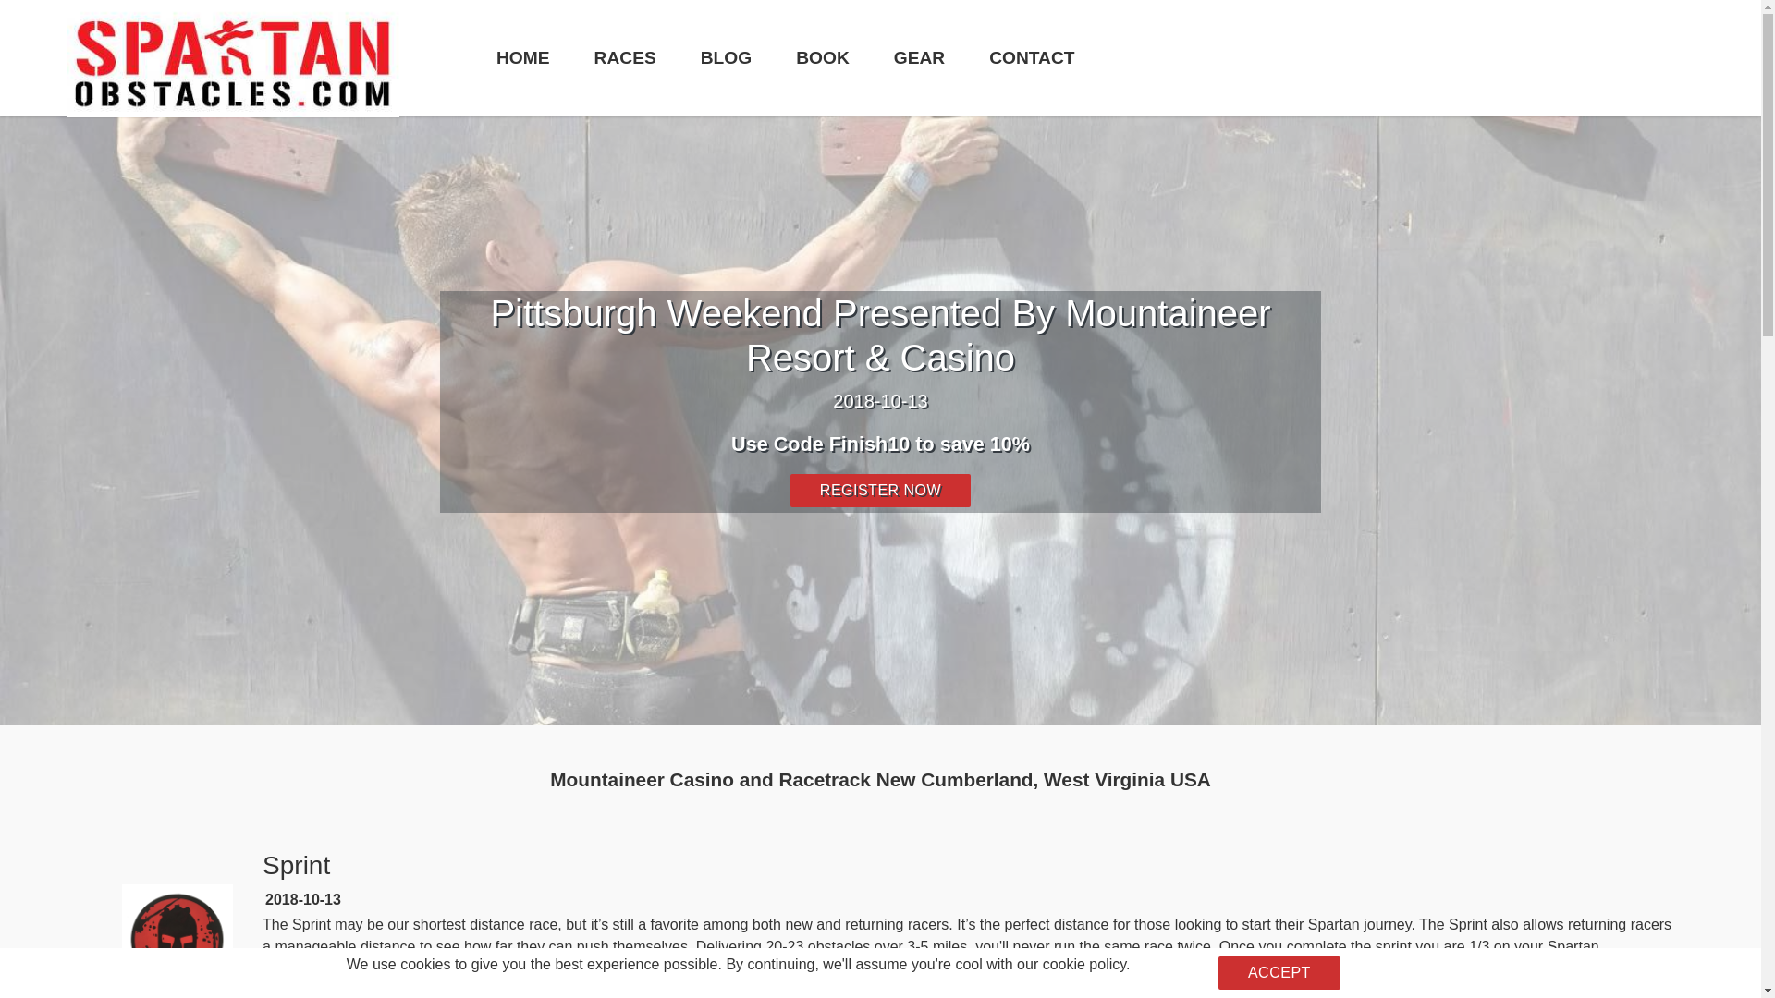 This screenshot has height=998, width=1775. I want to click on GEAR, so click(919, 57).